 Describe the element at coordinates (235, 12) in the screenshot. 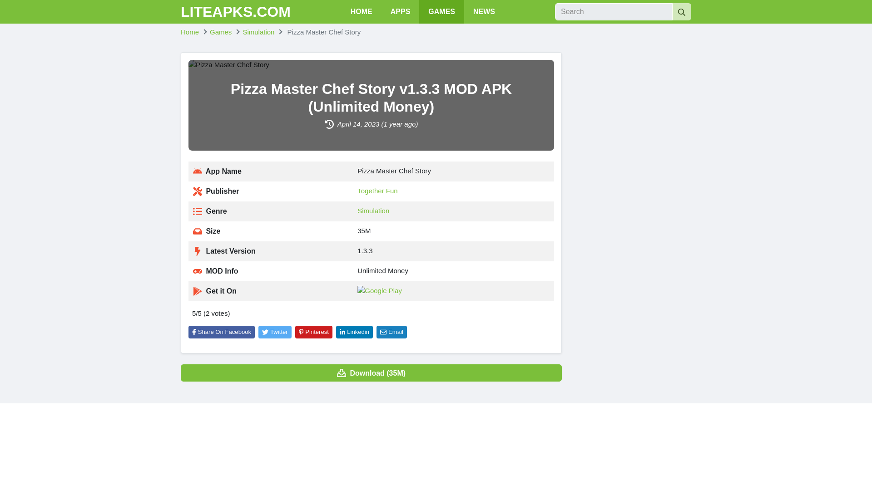

I see `LITEAPKS.COM` at that location.